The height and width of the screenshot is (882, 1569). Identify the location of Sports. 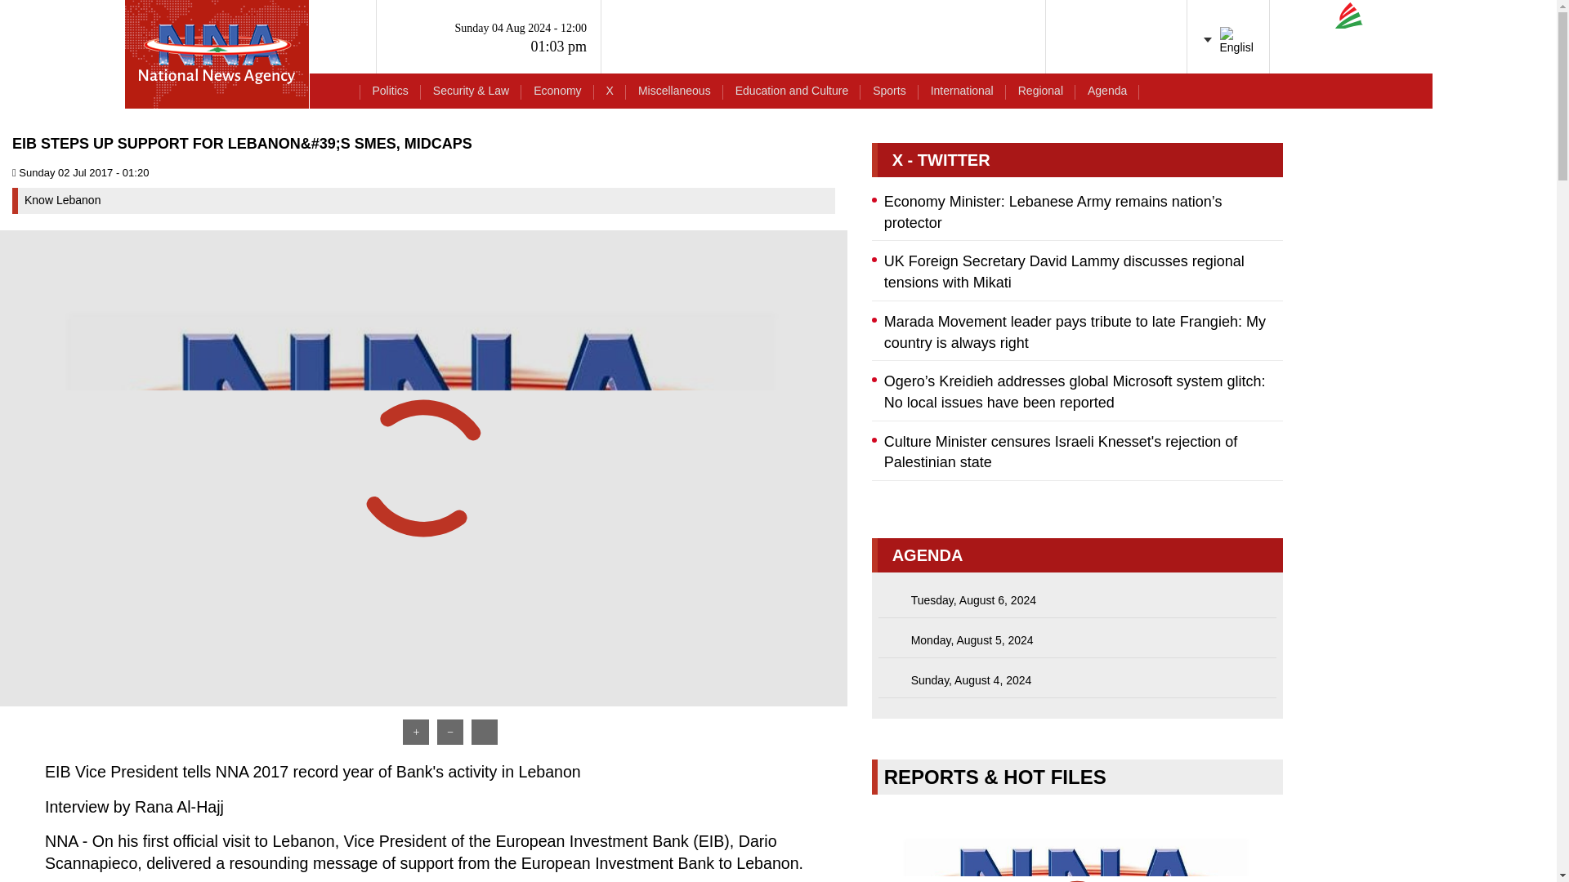
(889, 90).